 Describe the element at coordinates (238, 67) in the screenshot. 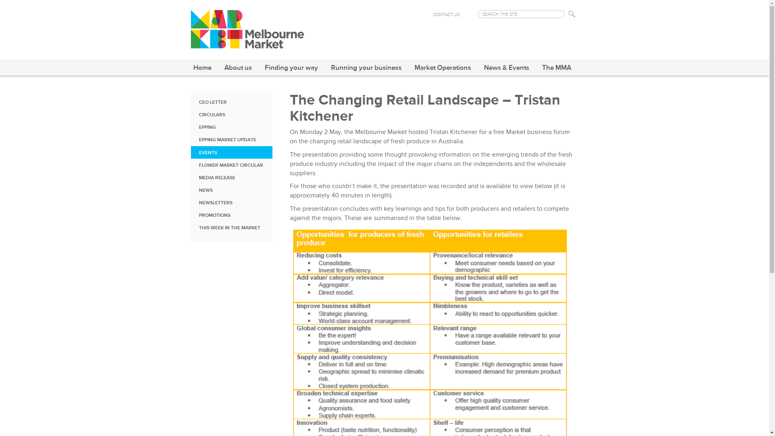

I see `About us` at that location.